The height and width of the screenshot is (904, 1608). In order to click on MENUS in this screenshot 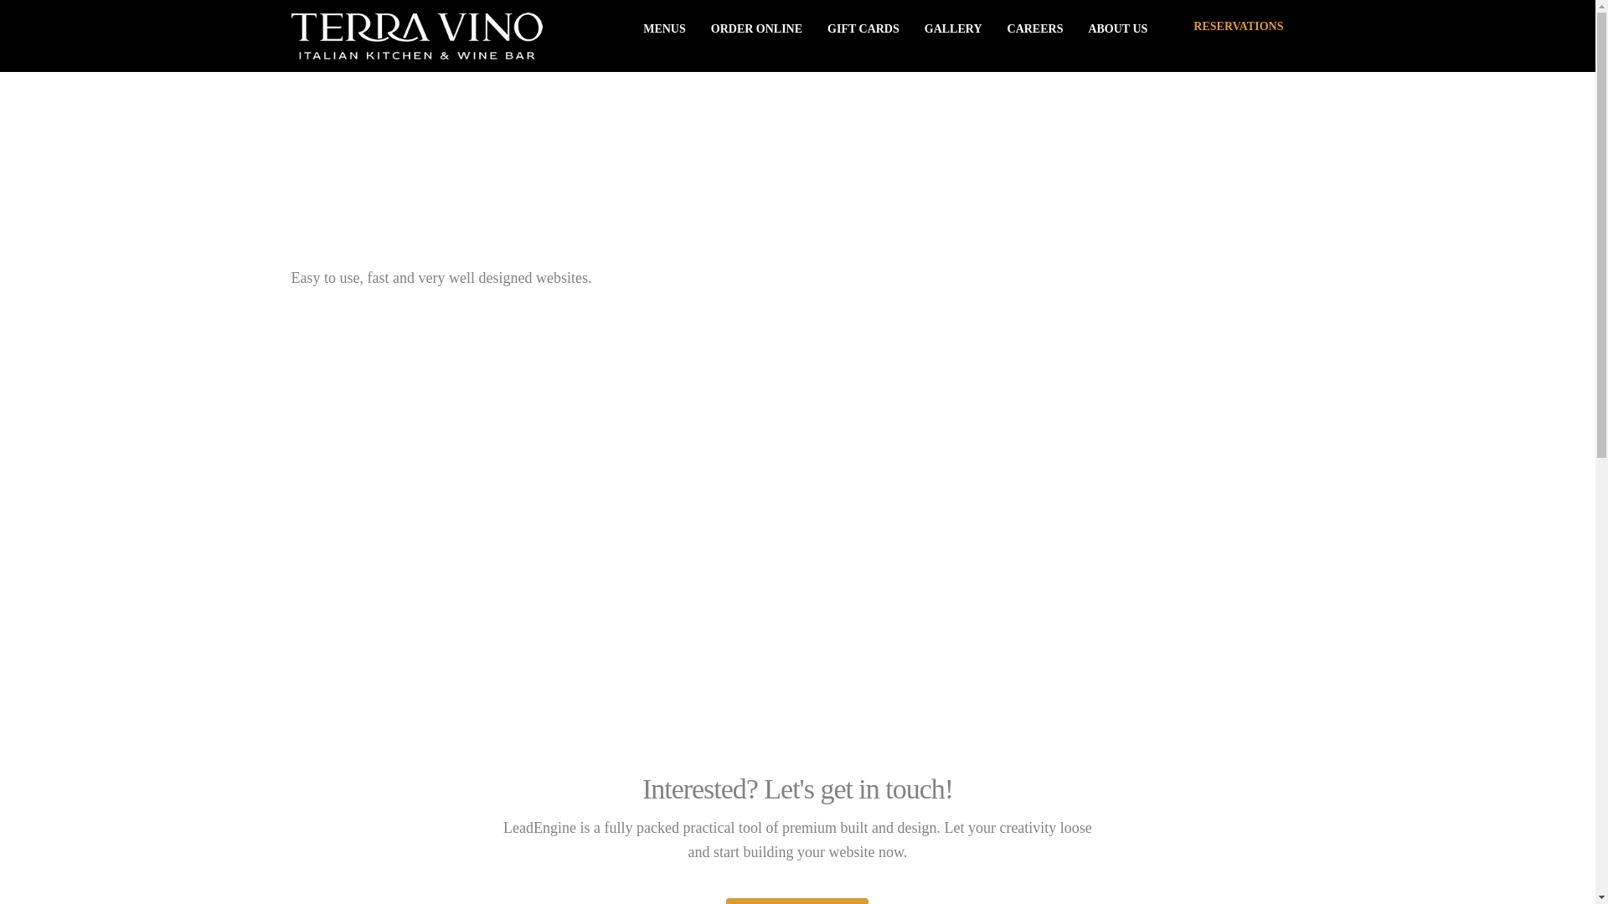, I will do `click(663, 28)`.